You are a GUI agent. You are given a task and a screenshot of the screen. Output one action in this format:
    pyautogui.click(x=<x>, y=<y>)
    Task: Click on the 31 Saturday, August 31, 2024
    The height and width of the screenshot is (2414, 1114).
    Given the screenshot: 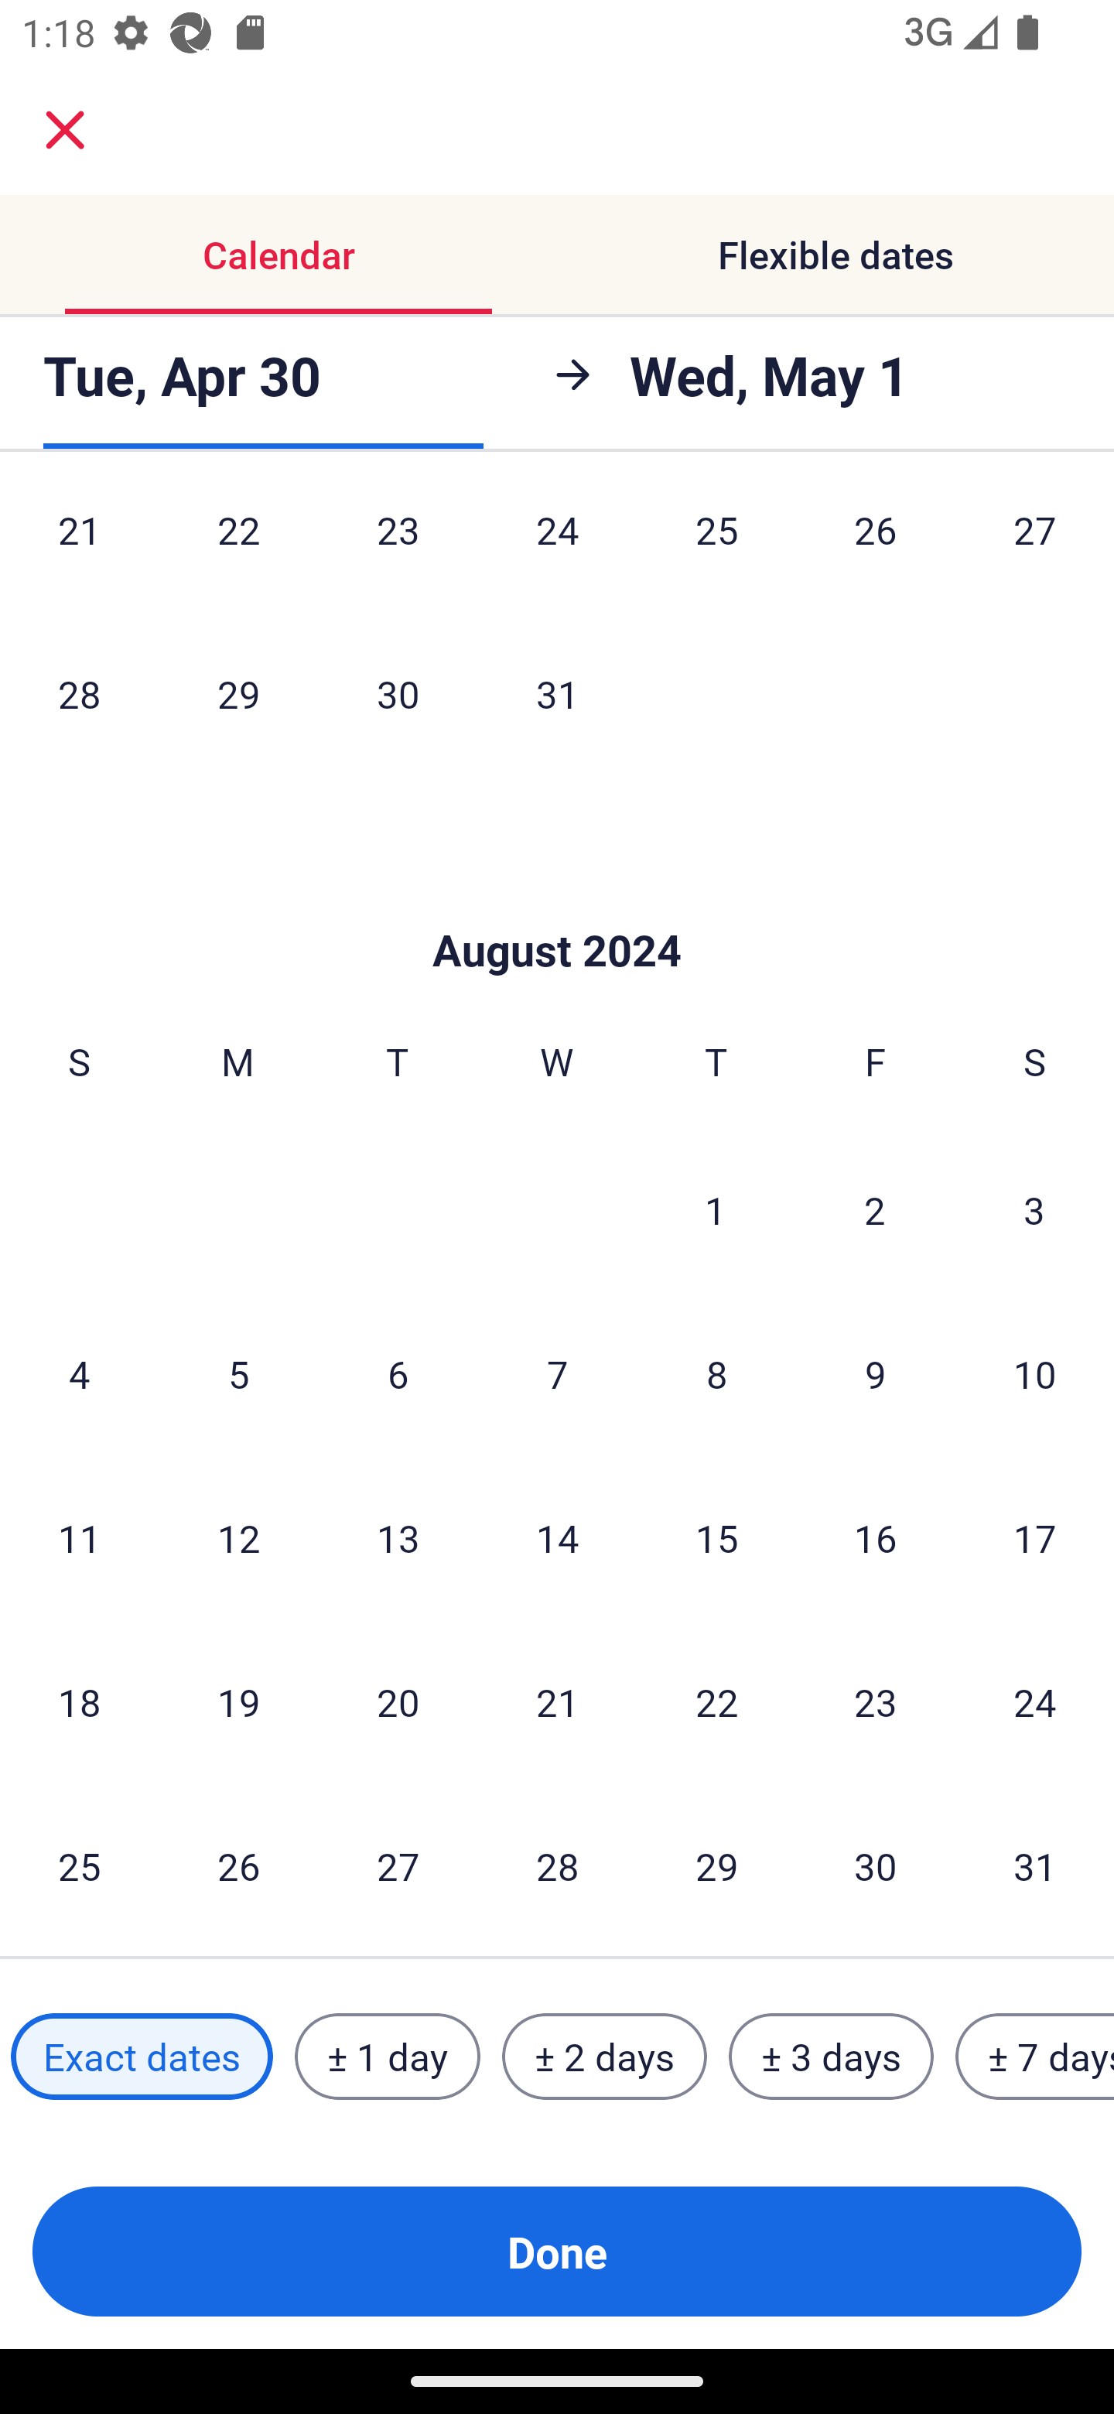 What is the action you would take?
    pyautogui.click(x=1035, y=1865)
    